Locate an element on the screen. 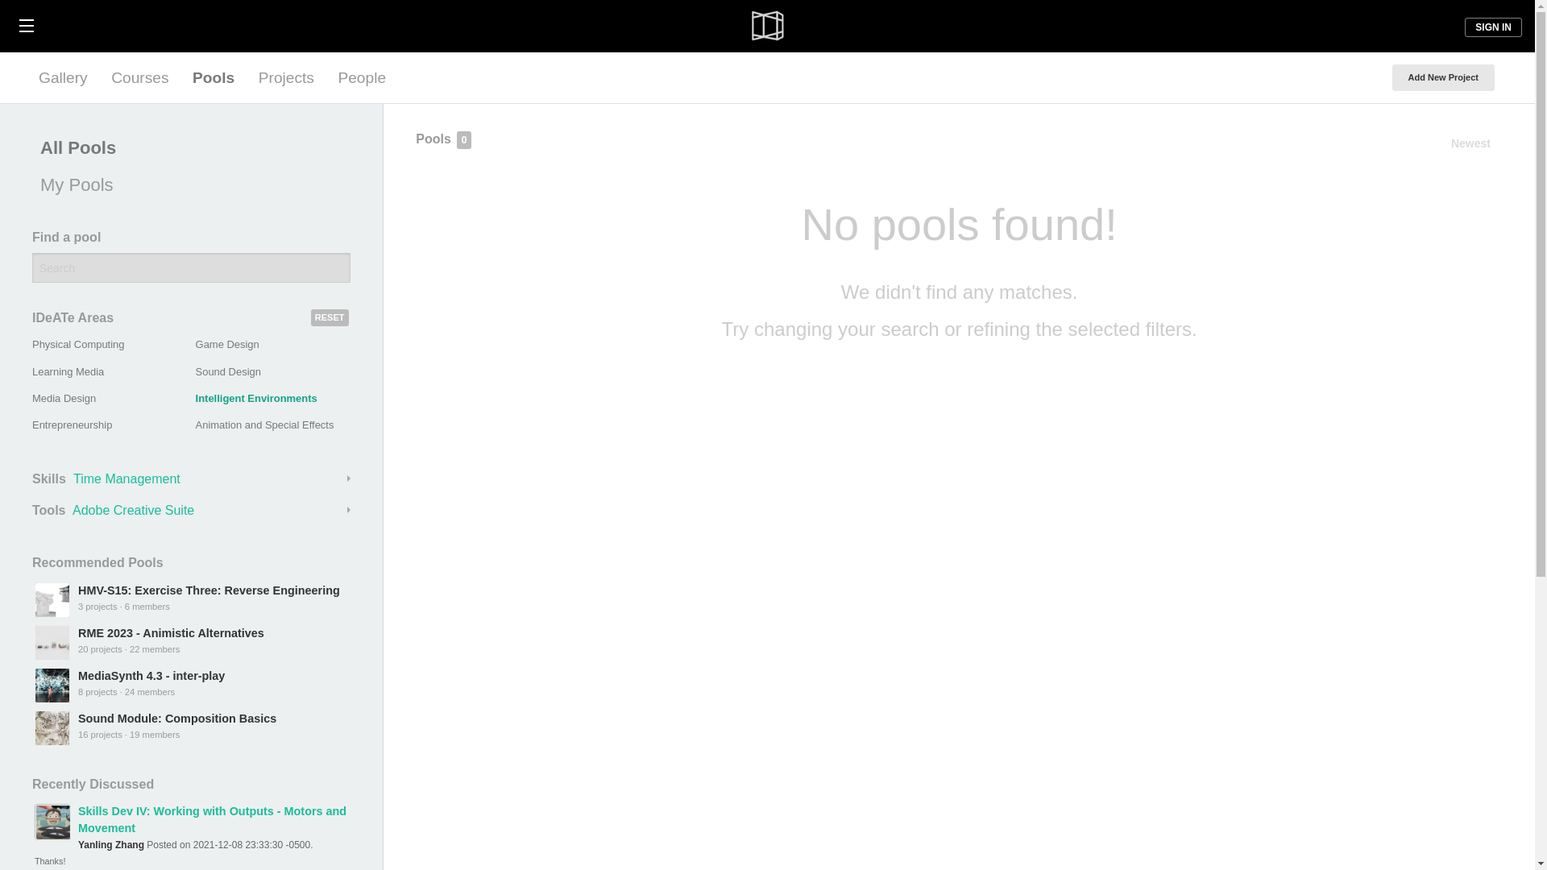  Courses is located at coordinates (139, 77).